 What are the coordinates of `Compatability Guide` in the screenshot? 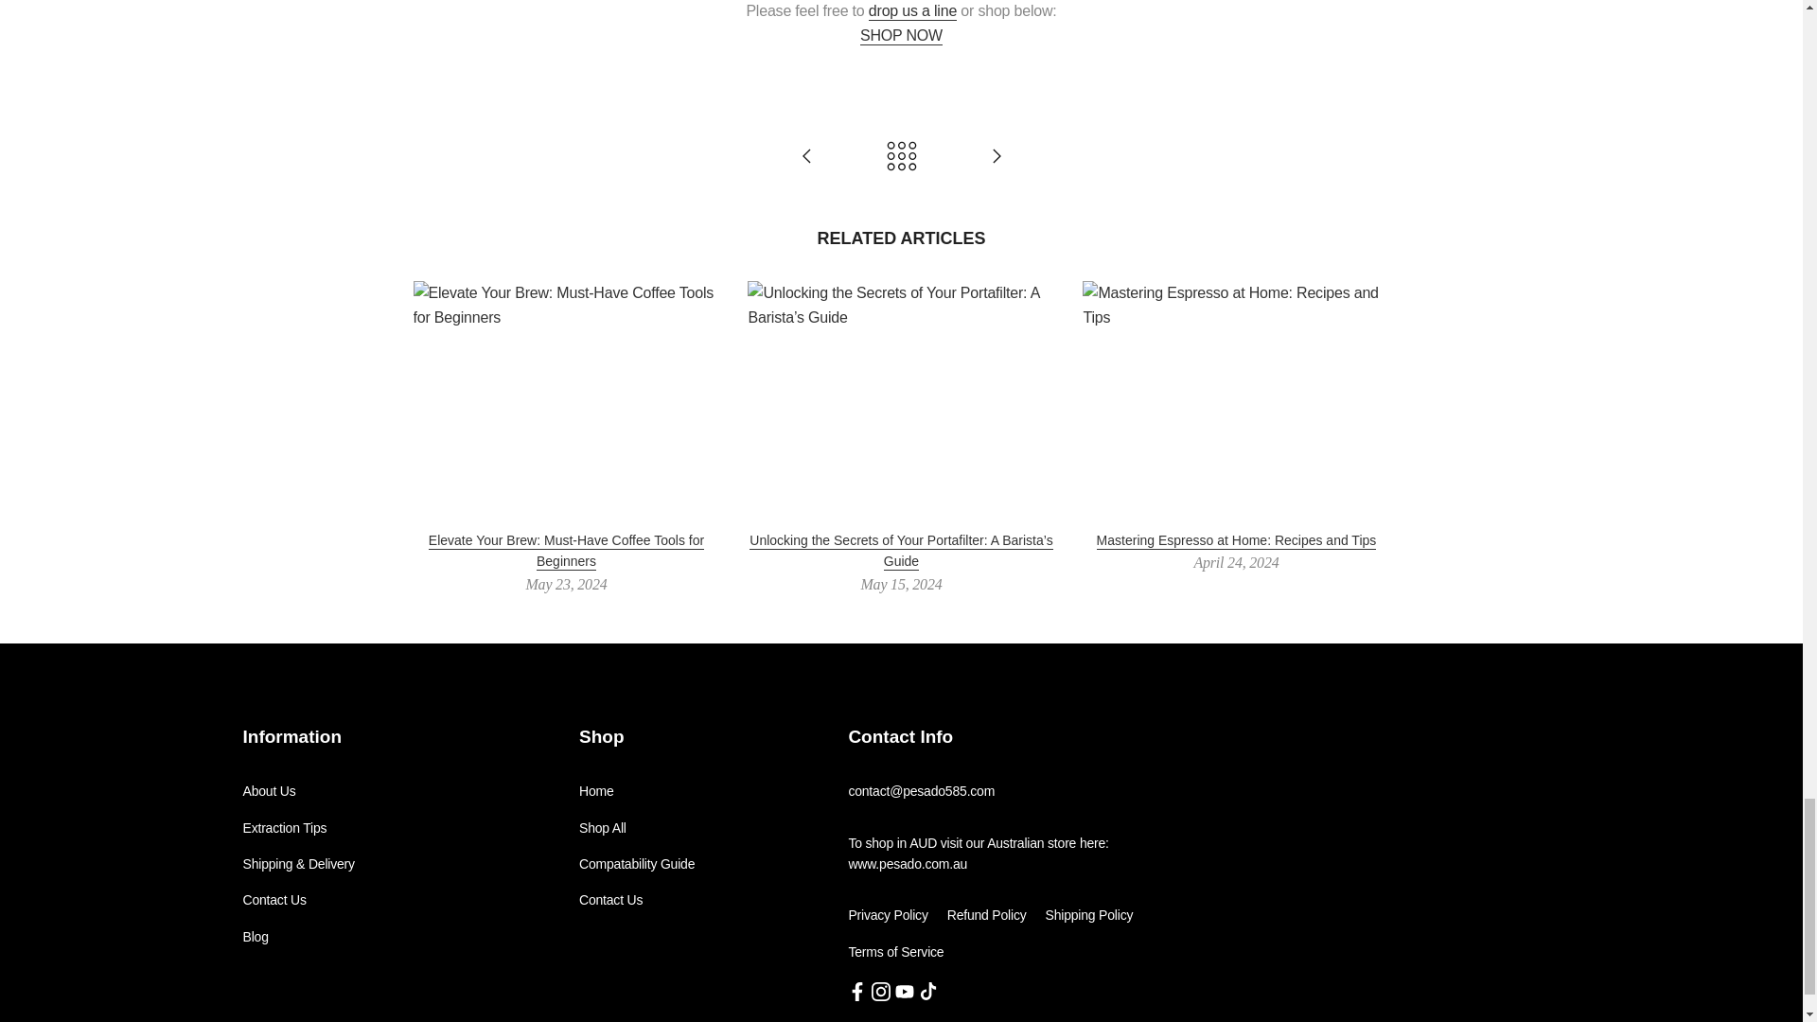 It's located at (636, 864).